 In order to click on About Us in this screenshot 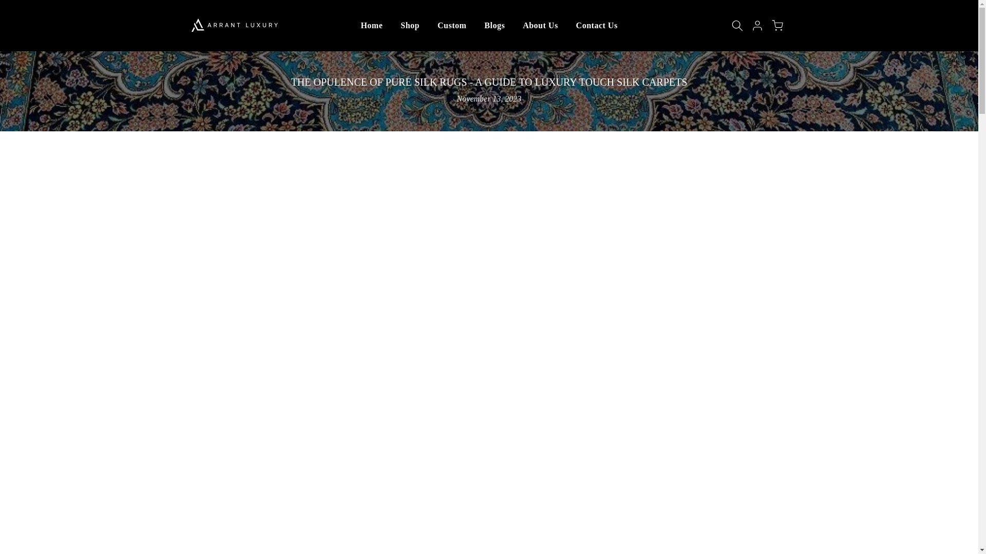, I will do `click(540, 25)`.